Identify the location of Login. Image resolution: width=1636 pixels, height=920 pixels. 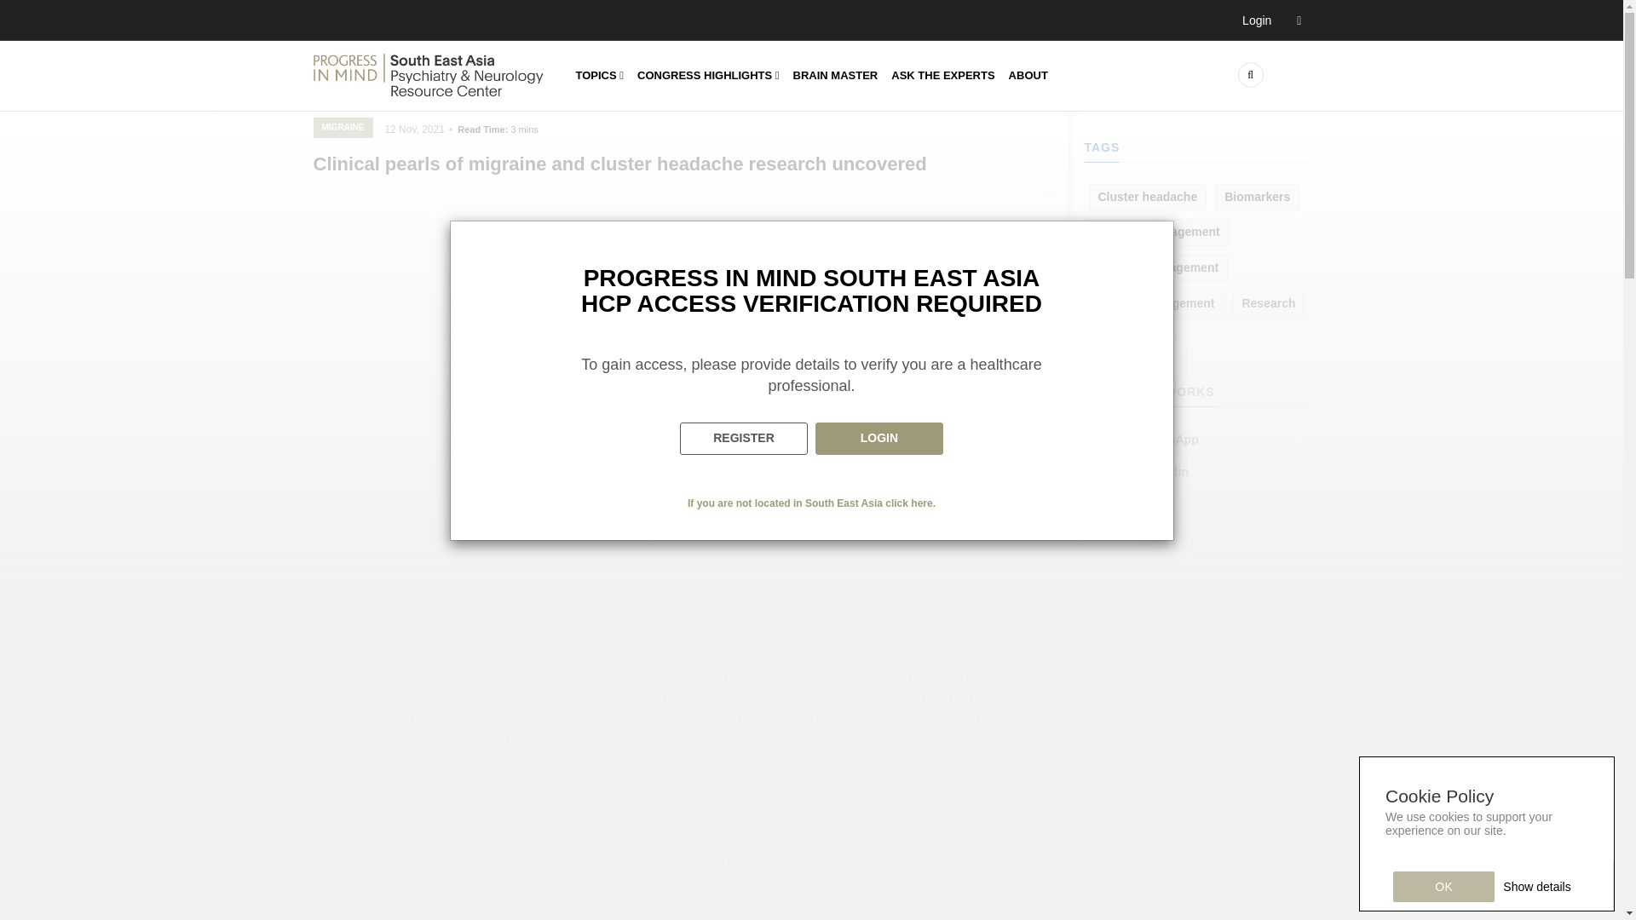
(1271, 20).